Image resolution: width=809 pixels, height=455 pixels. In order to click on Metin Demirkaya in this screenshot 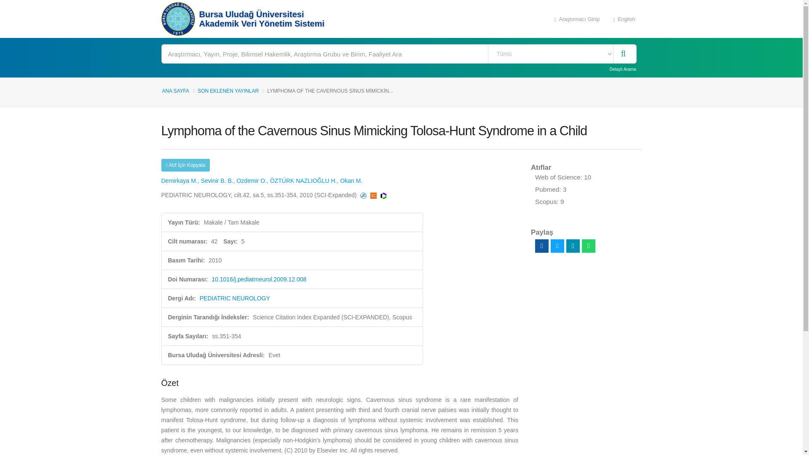, I will do `click(179, 181)`.